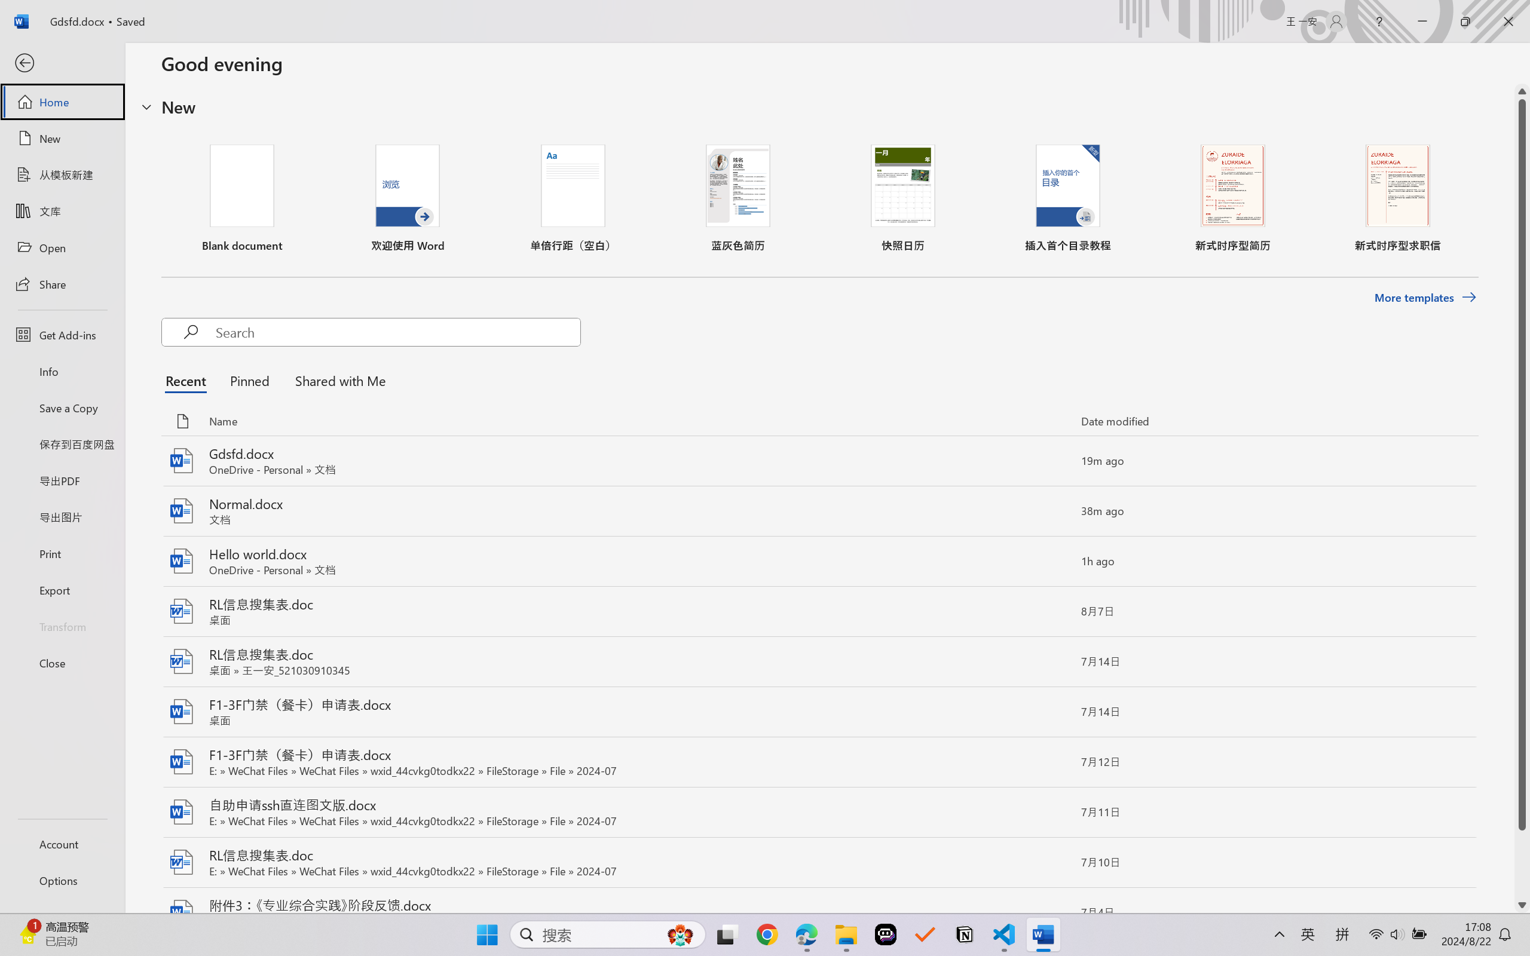  Describe the element at coordinates (62, 407) in the screenshot. I see `Save a Copy` at that location.